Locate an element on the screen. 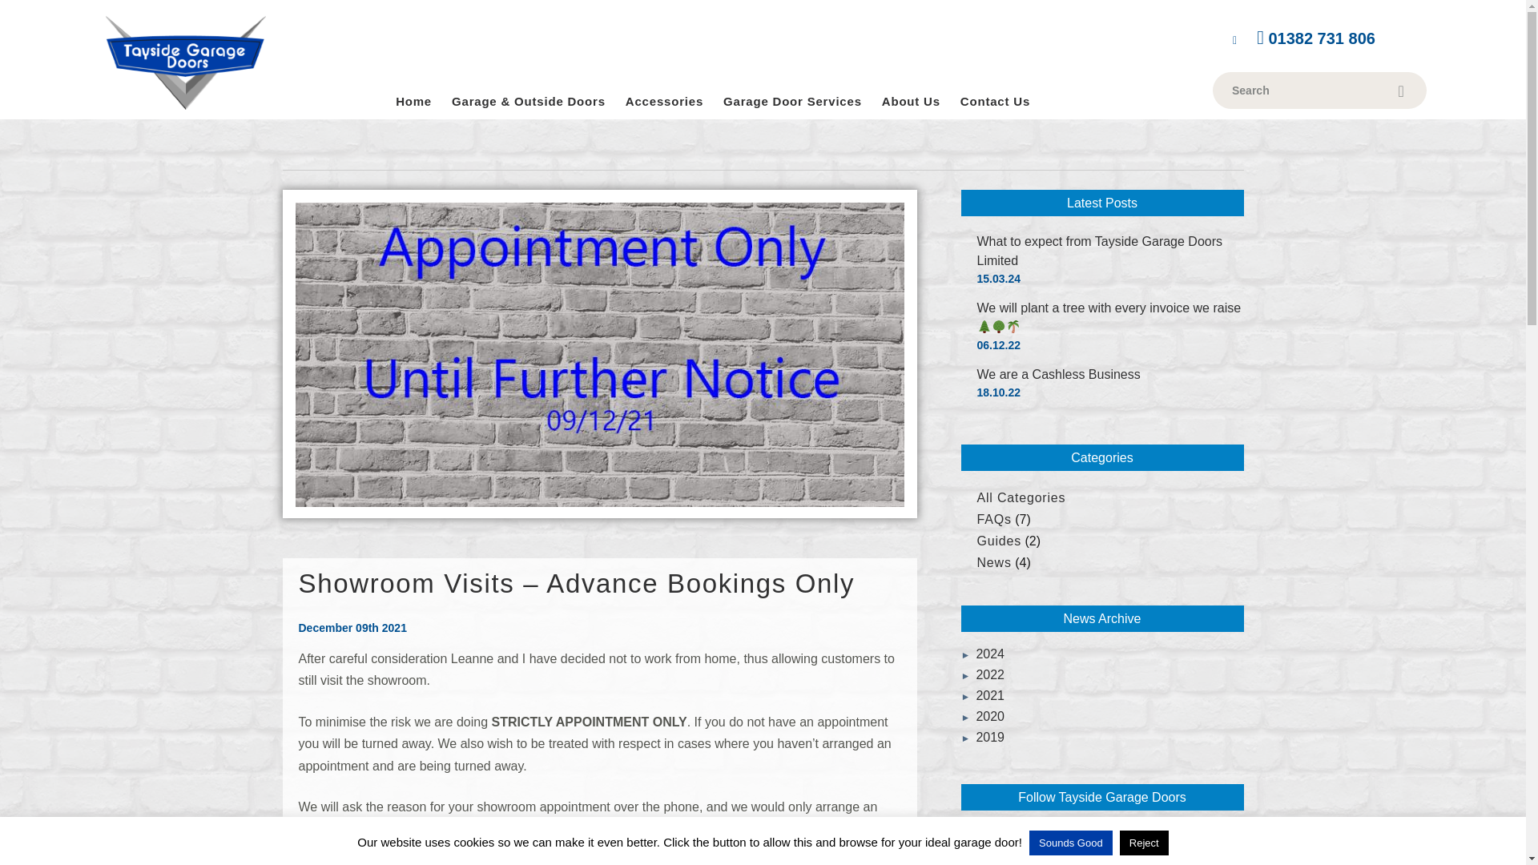 This screenshot has width=1538, height=865. click to expand is located at coordinates (969, 695).